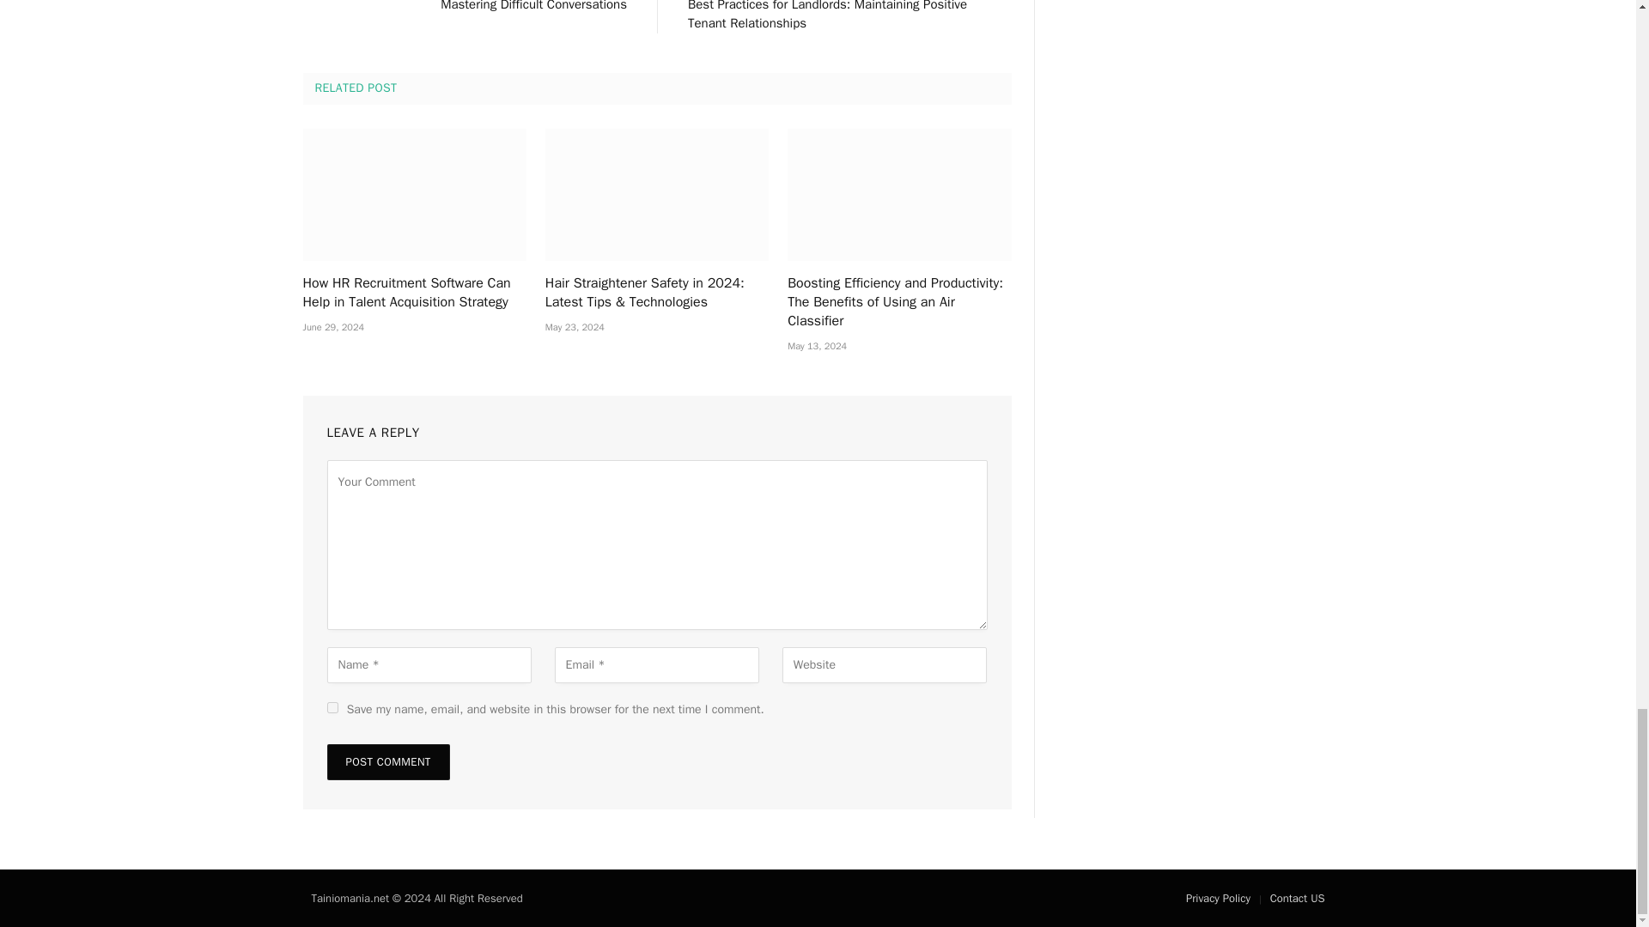 The height and width of the screenshot is (927, 1649). I want to click on yes, so click(332, 707).